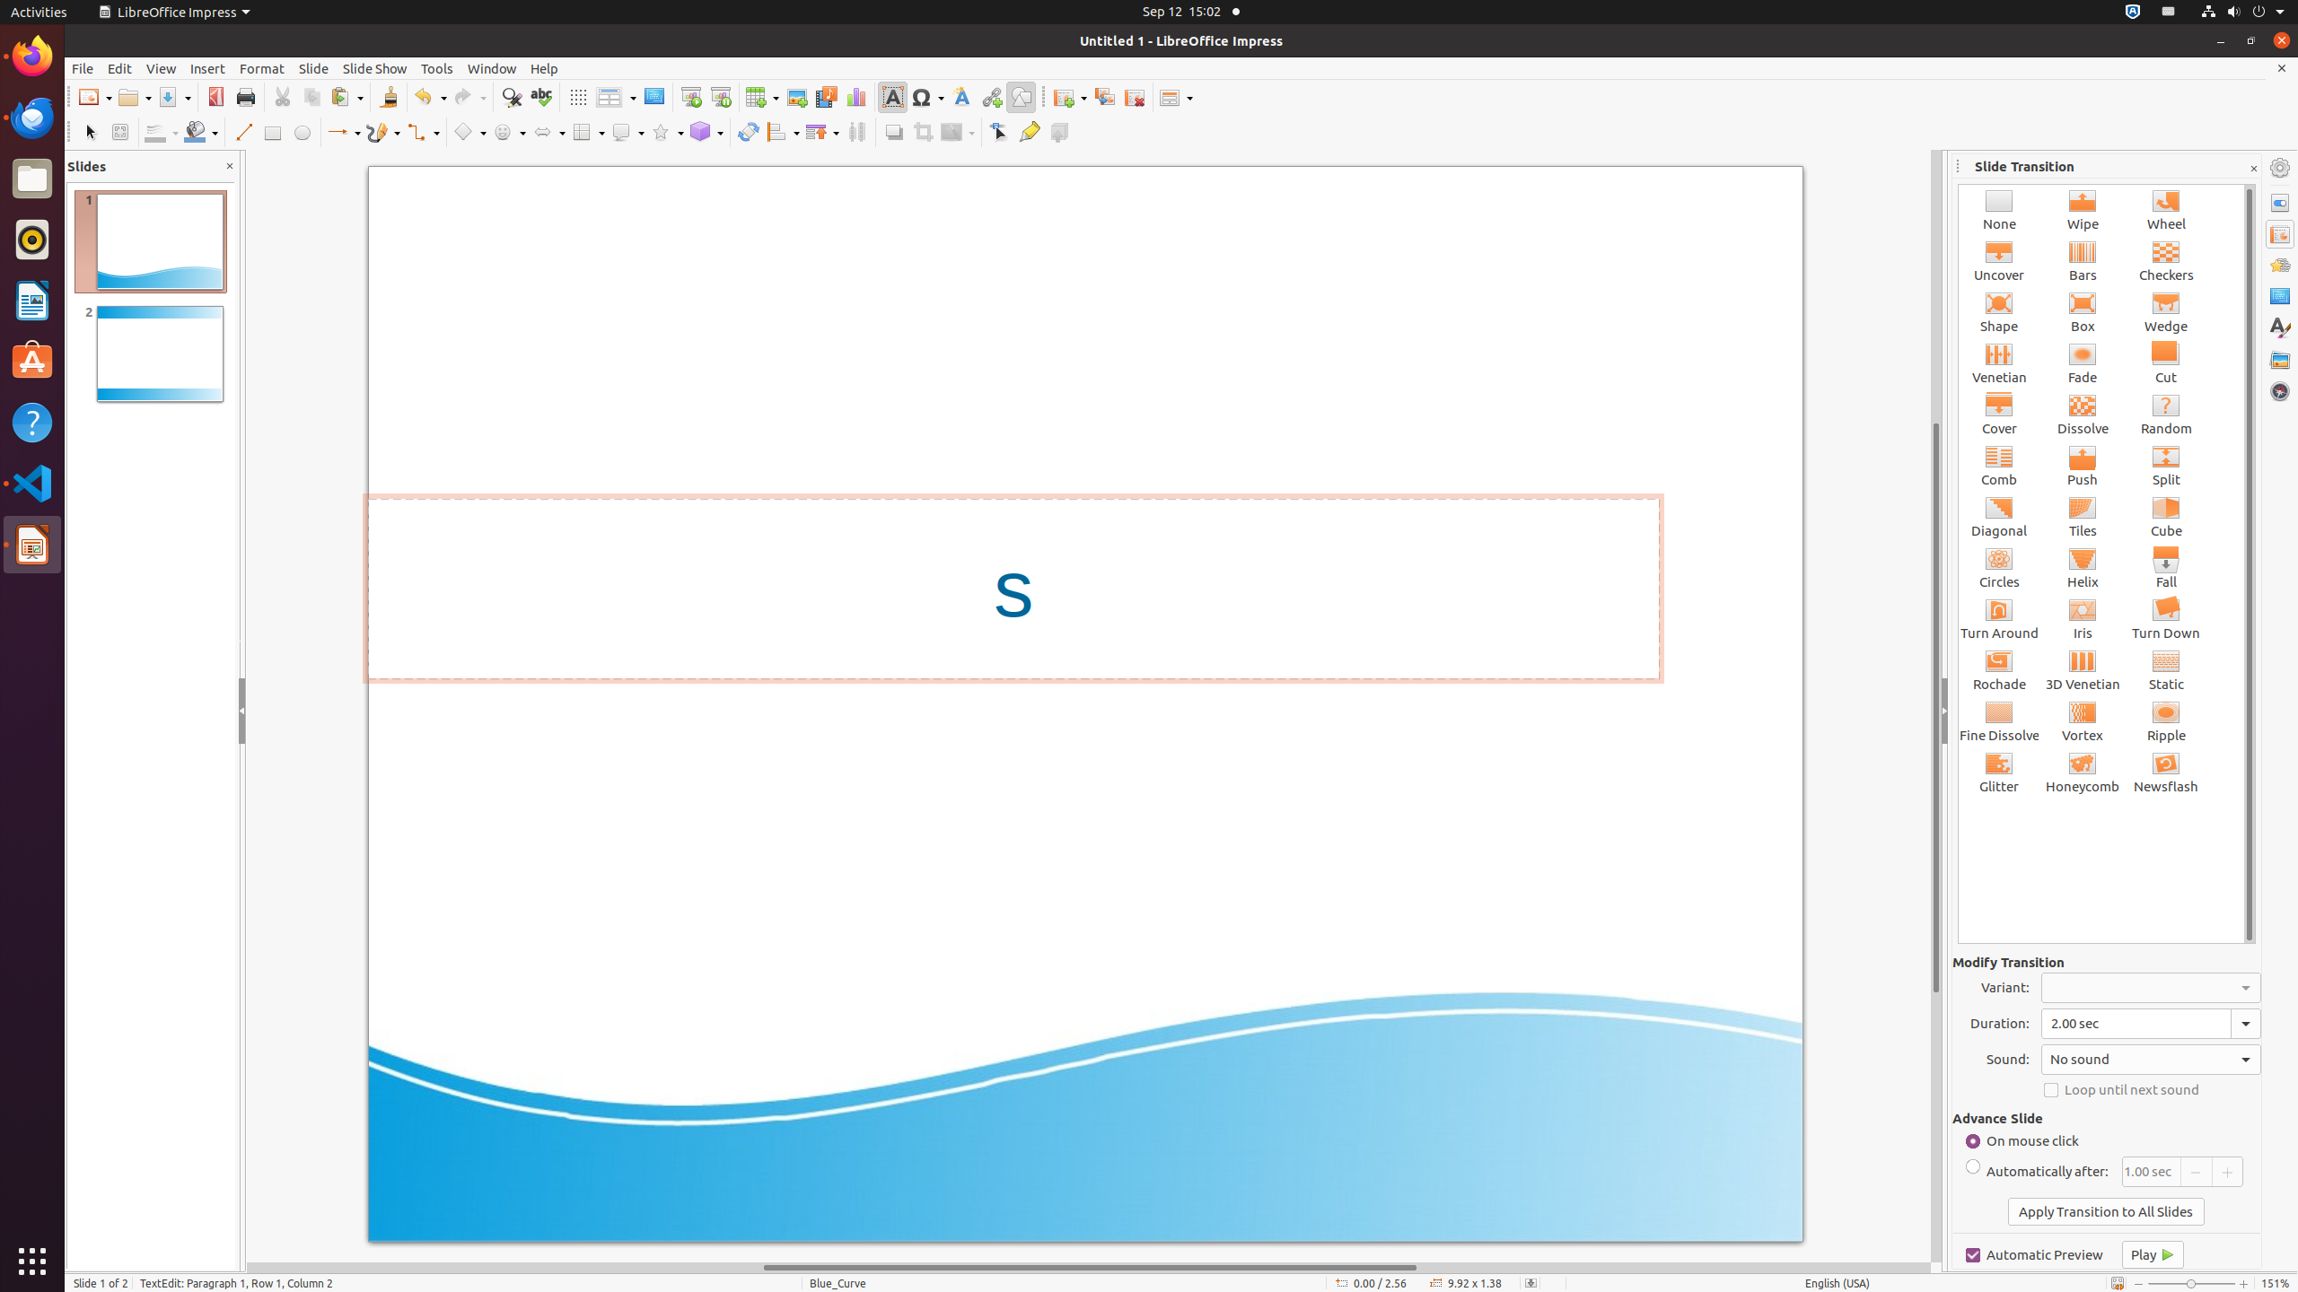 The width and height of the screenshot is (2298, 1292). What do you see at coordinates (2280, 391) in the screenshot?
I see `Navigator` at bounding box center [2280, 391].